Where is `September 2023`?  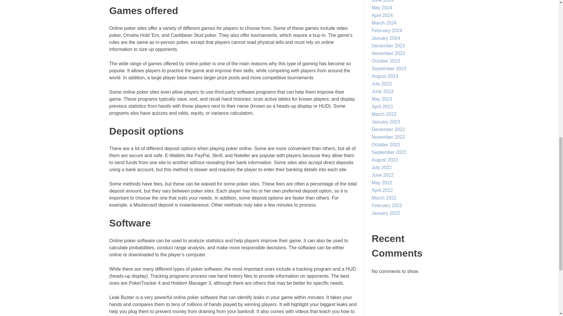
September 2023 is located at coordinates (389, 68).